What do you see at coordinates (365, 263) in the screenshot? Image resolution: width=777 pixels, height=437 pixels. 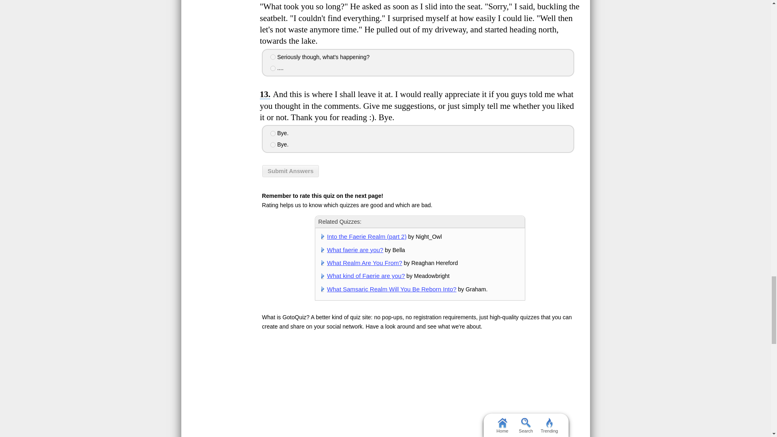 I see `What Realm Are You From?` at bounding box center [365, 263].